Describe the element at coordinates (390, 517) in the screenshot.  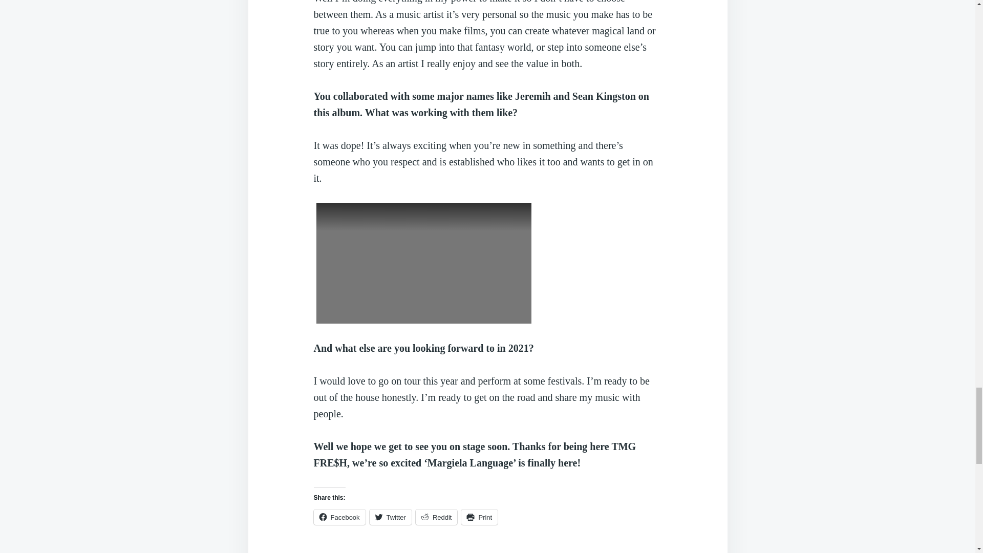
I see `Twitter` at that location.